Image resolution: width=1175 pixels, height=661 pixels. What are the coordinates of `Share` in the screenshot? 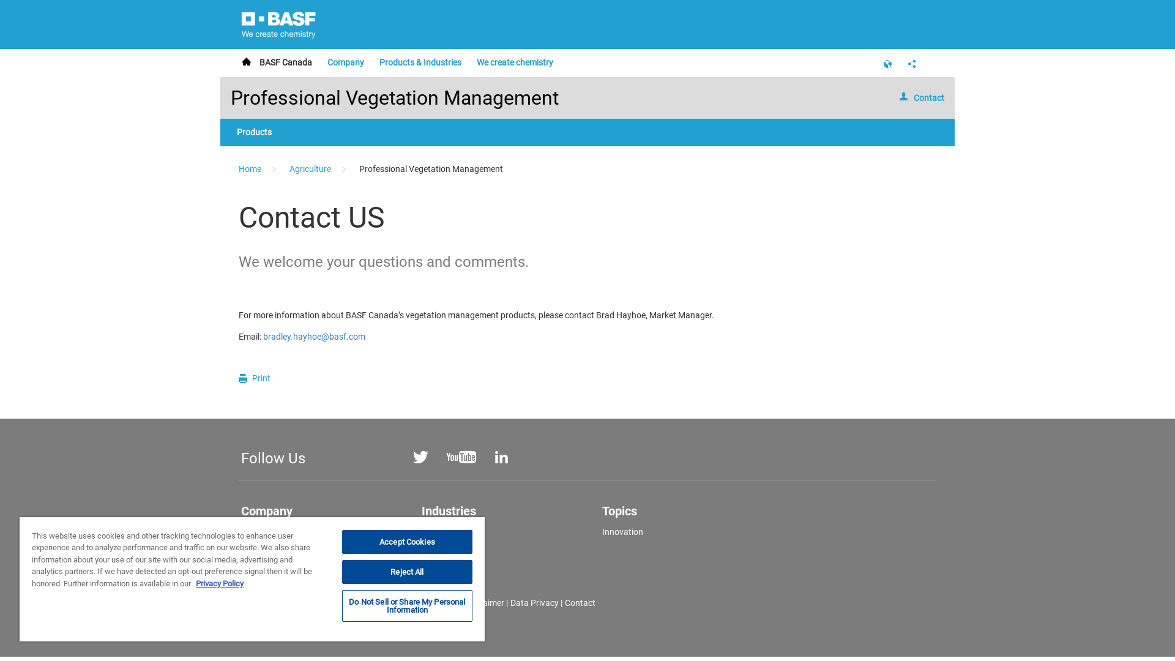 It's located at (912, 62).